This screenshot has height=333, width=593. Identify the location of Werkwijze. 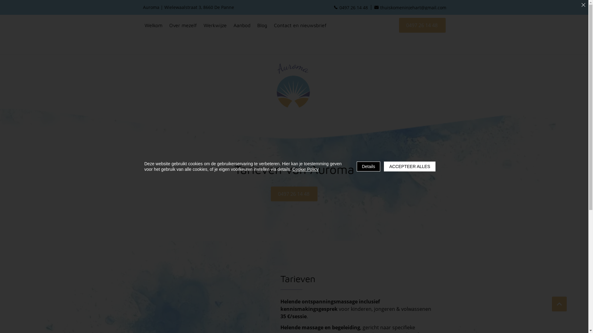
(215, 25).